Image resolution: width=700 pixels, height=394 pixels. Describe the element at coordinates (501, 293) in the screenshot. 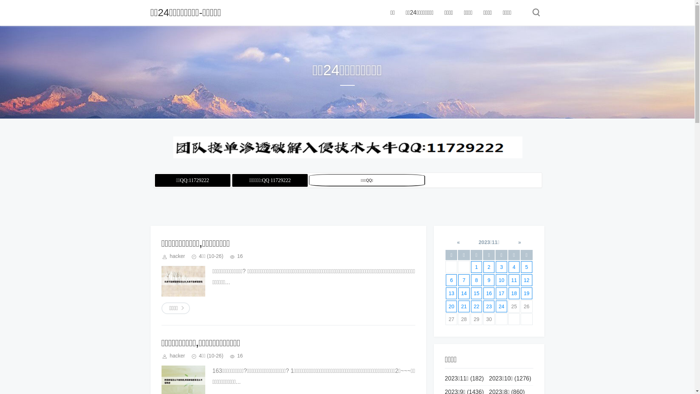

I see `17` at that location.